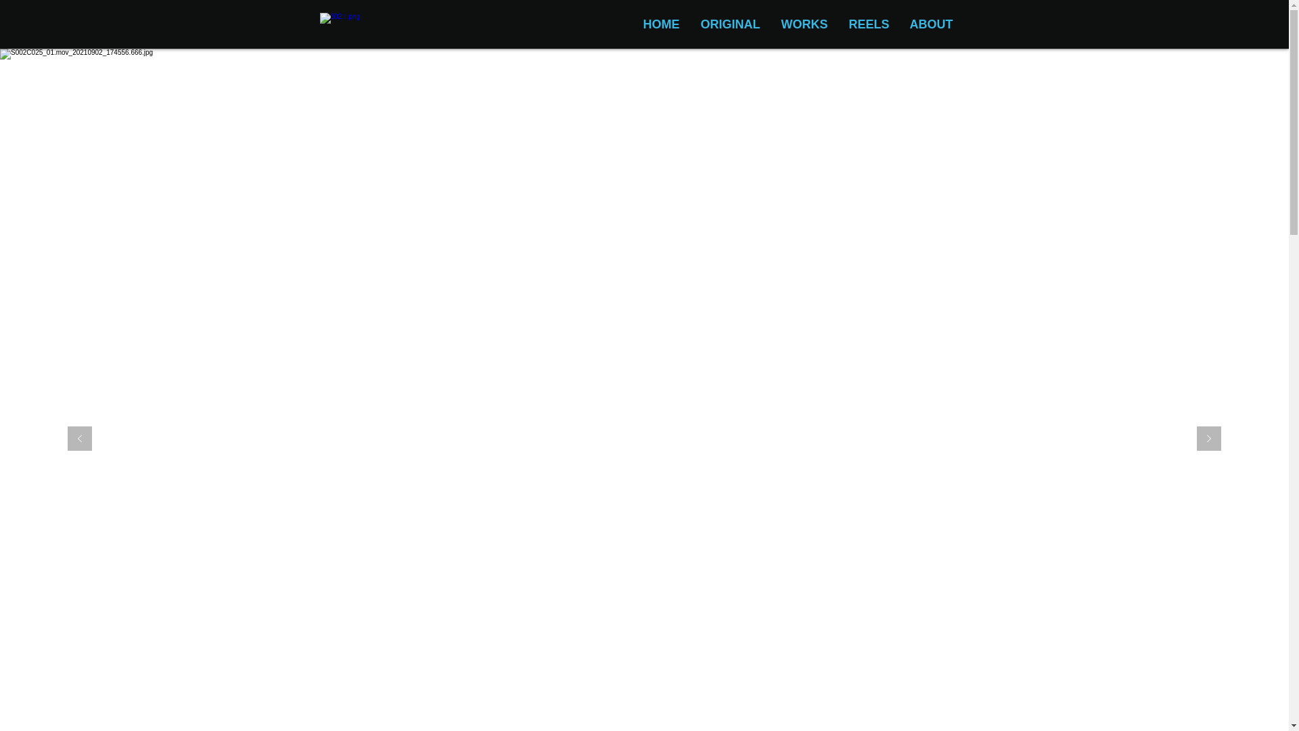 The width and height of the screenshot is (1299, 731). I want to click on REELS, so click(869, 24).